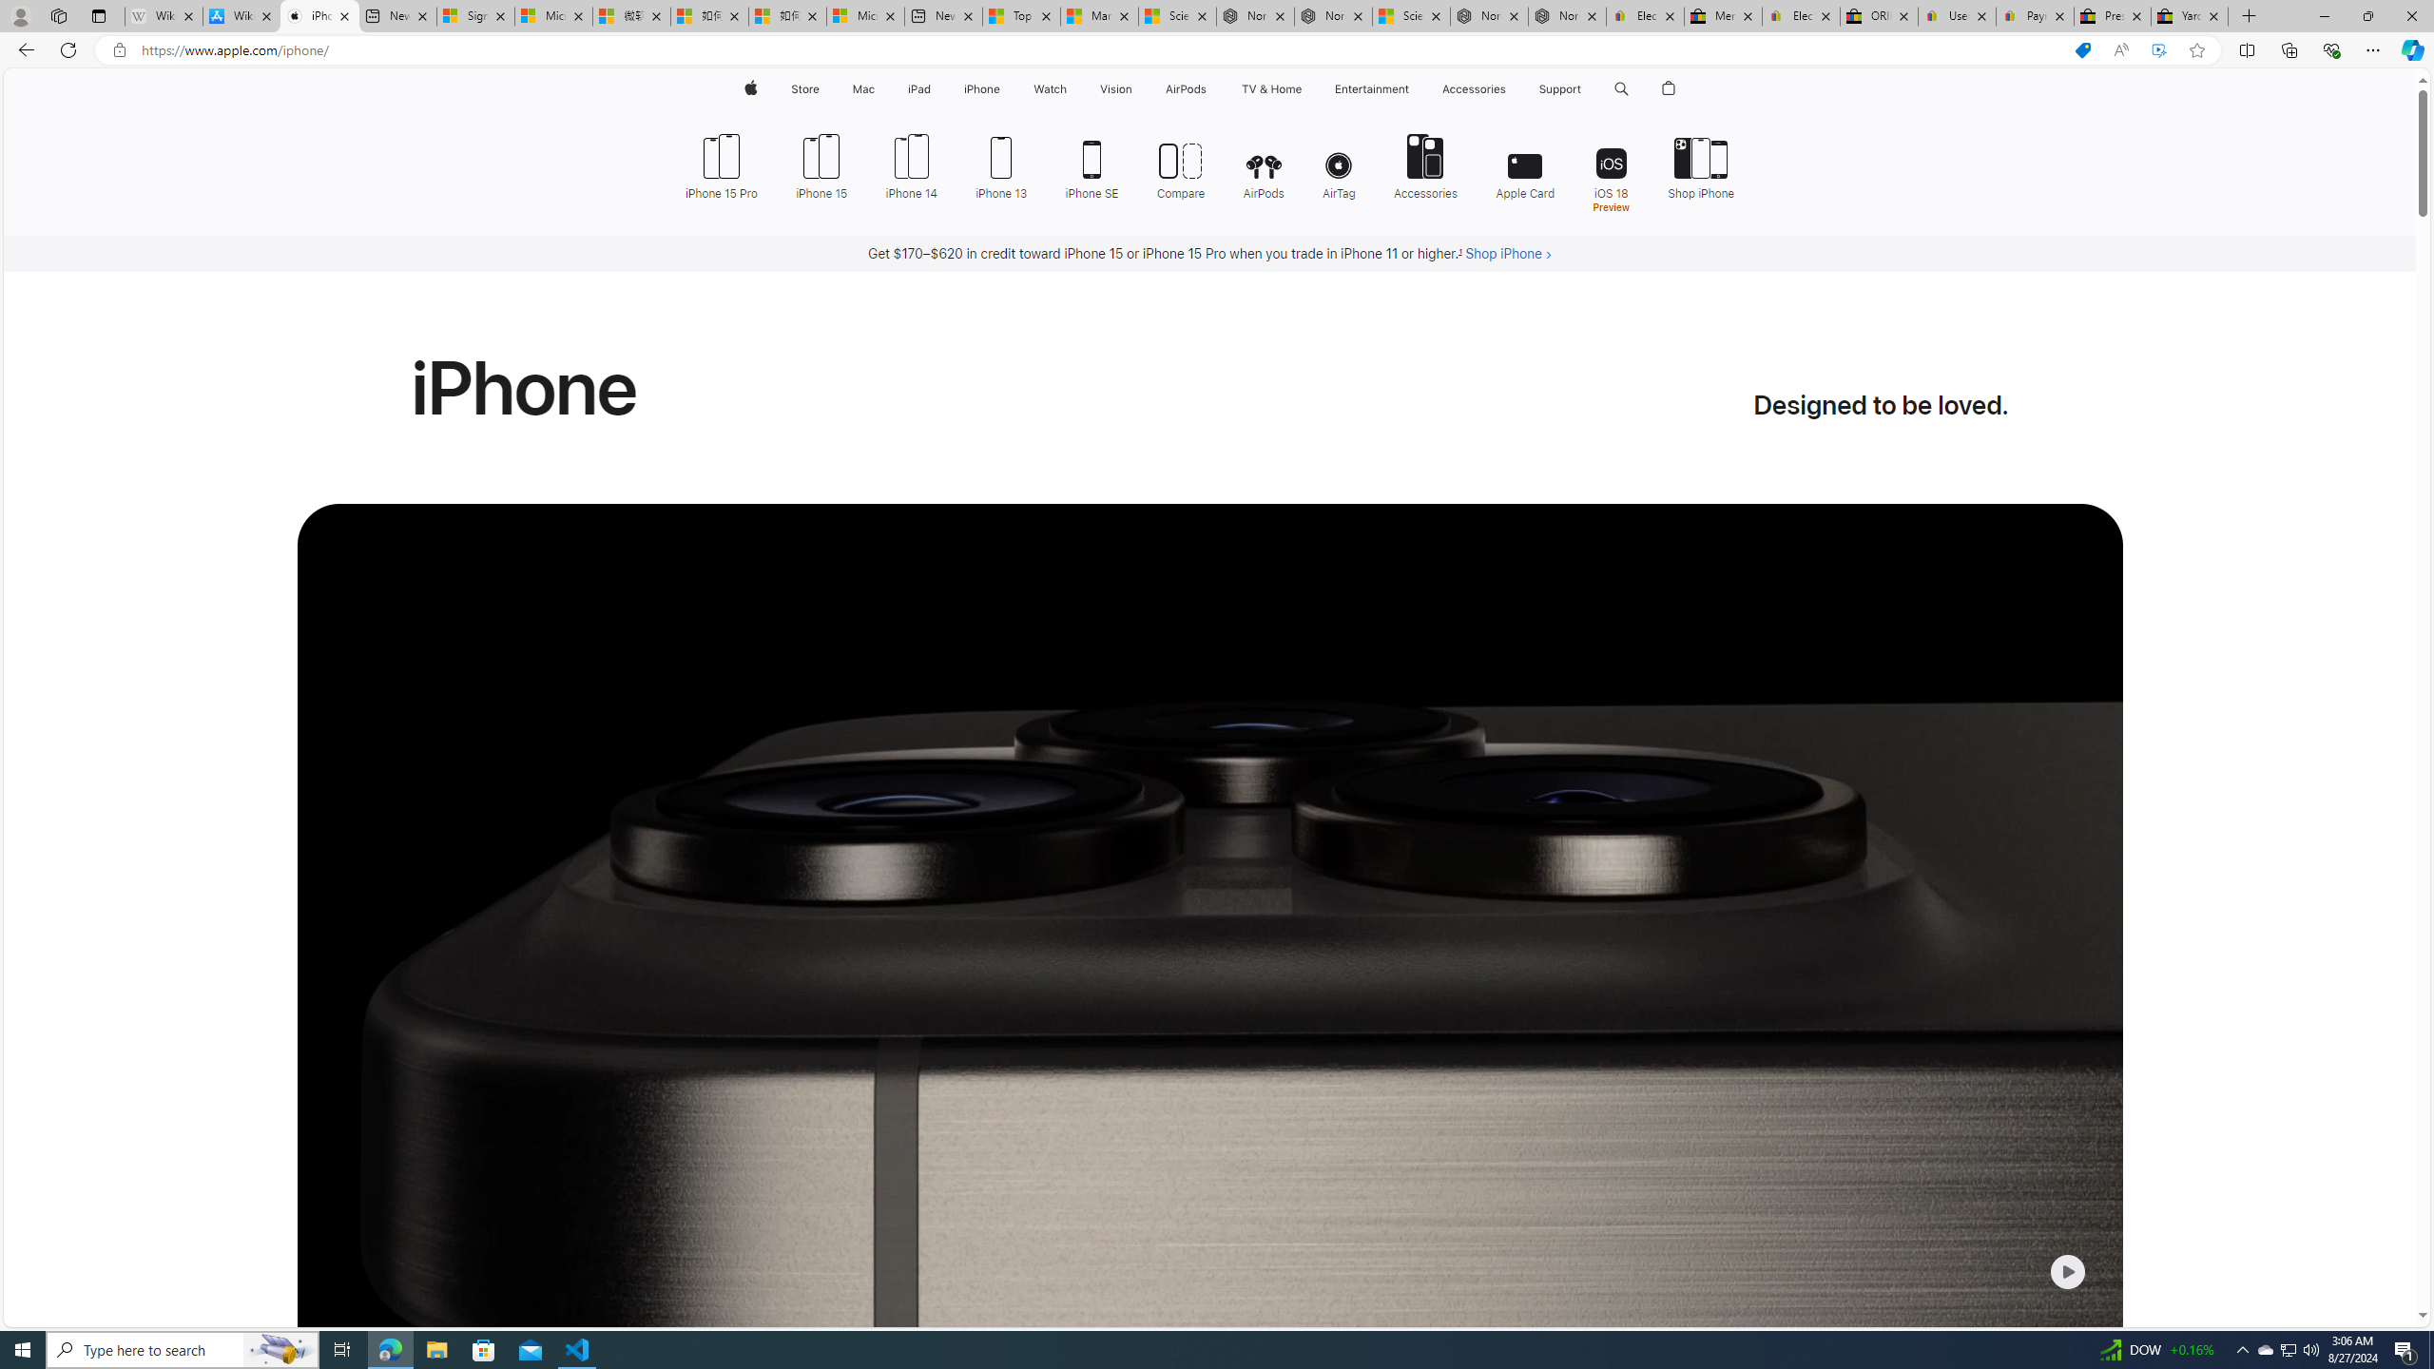  What do you see at coordinates (1135, 89) in the screenshot?
I see `Vision menu` at bounding box center [1135, 89].